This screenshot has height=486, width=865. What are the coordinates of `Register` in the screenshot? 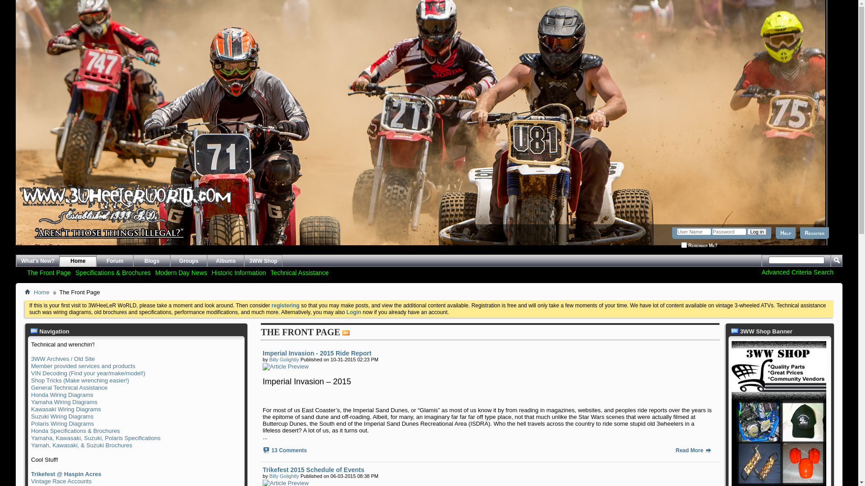 It's located at (815, 233).